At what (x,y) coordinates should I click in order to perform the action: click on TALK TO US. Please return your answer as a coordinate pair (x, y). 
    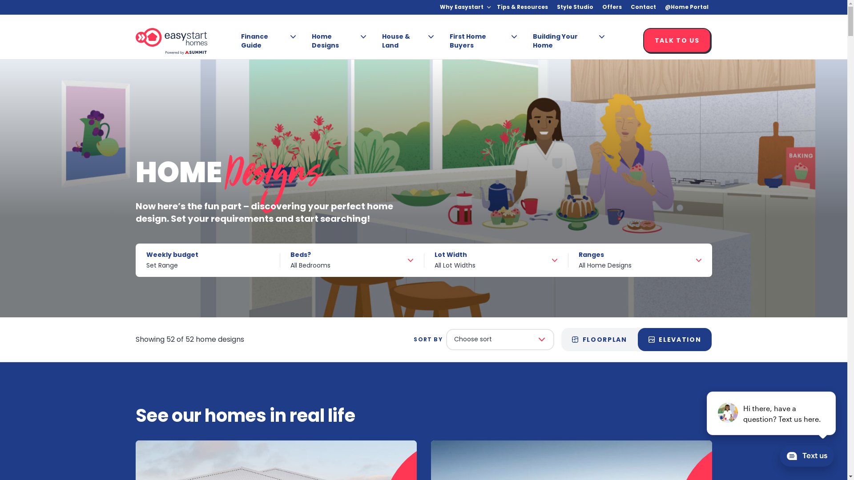
    Looking at the image, I should click on (678, 41).